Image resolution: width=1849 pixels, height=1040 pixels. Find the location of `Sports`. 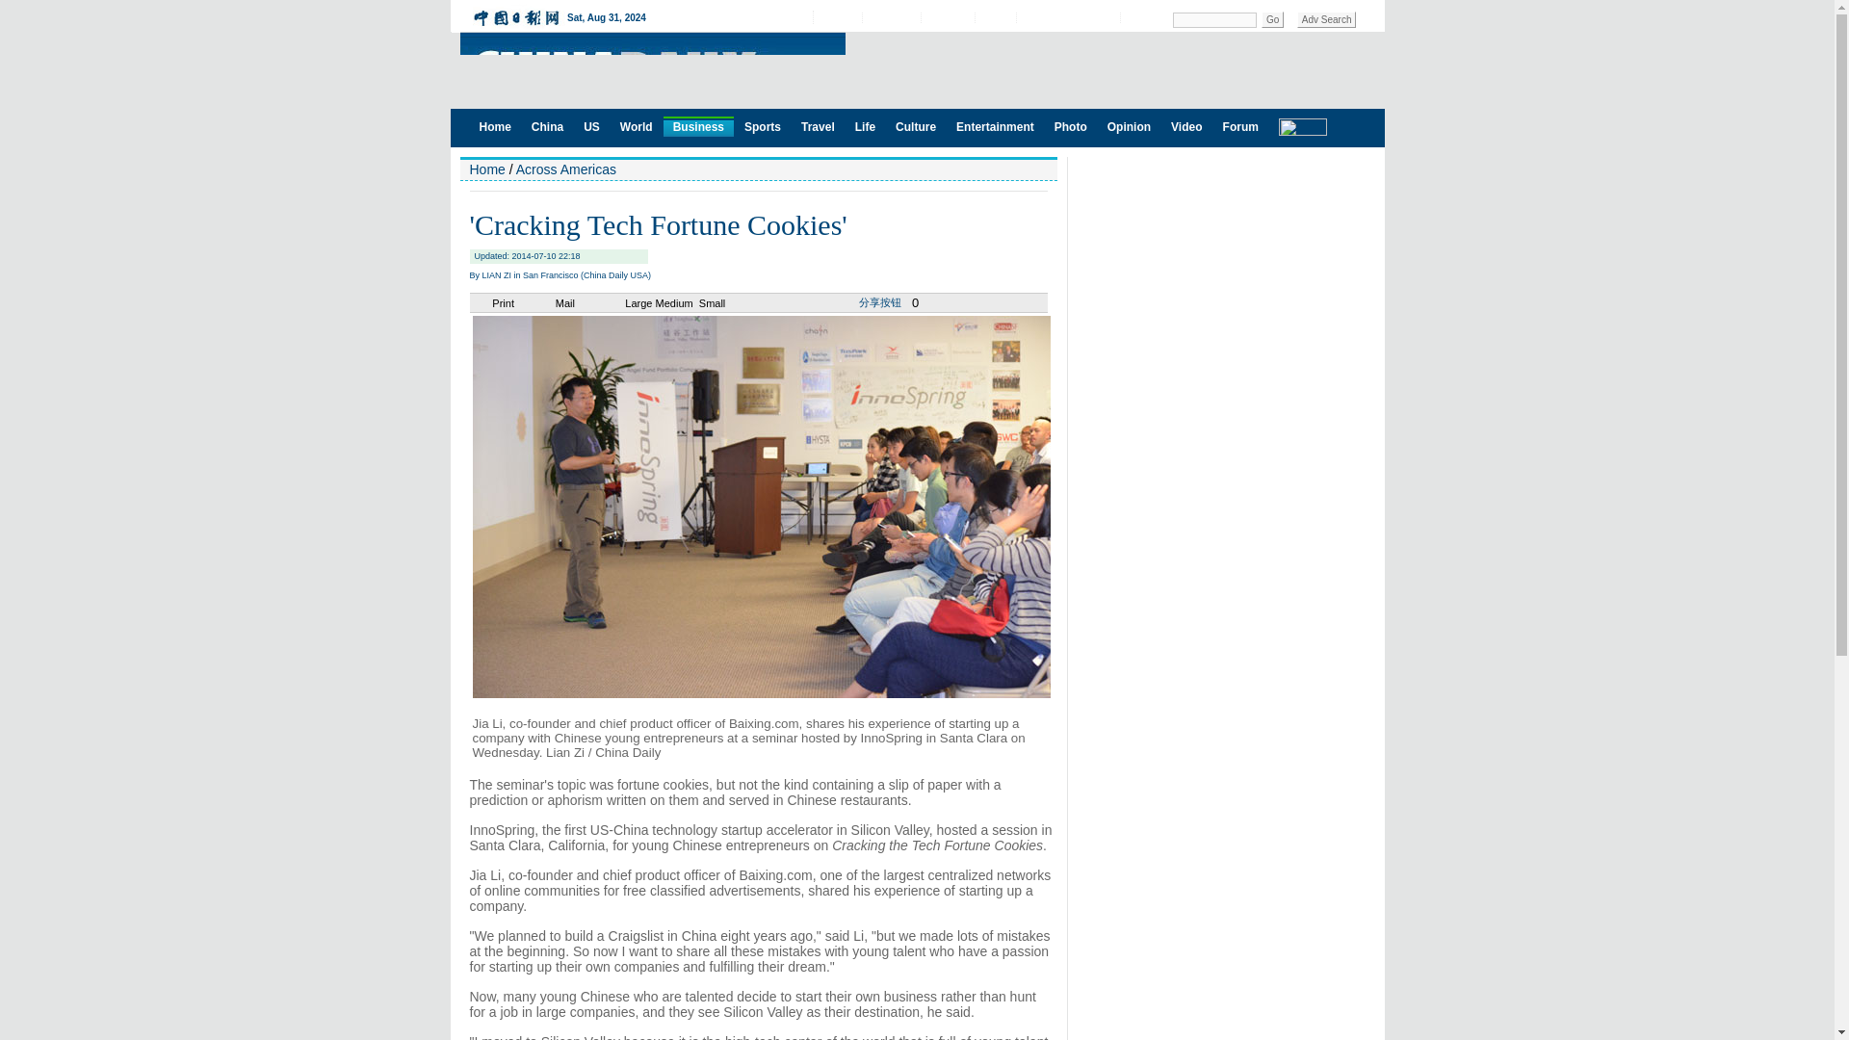

Sports is located at coordinates (763, 125).